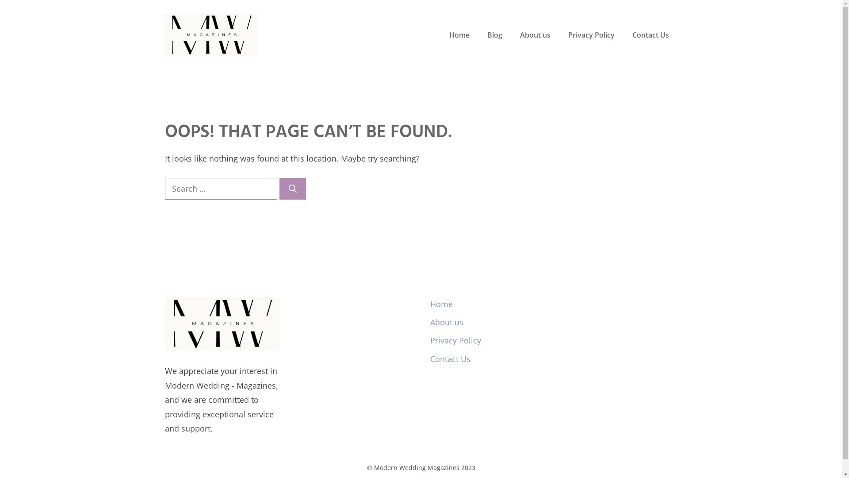 This screenshot has width=849, height=478. What do you see at coordinates (441, 304) in the screenshot?
I see `Home` at bounding box center [441, 304].